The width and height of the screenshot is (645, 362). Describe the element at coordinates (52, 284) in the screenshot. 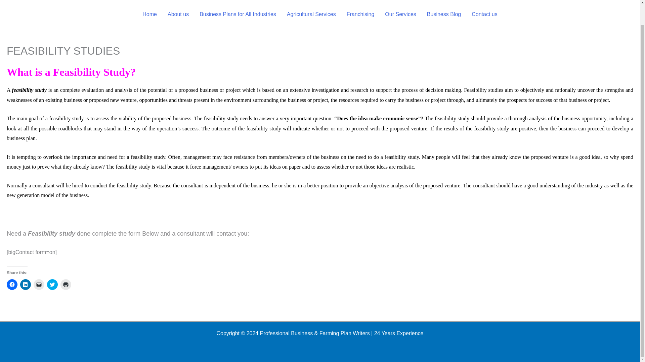

I see `Click to share on Twitter` at that location.